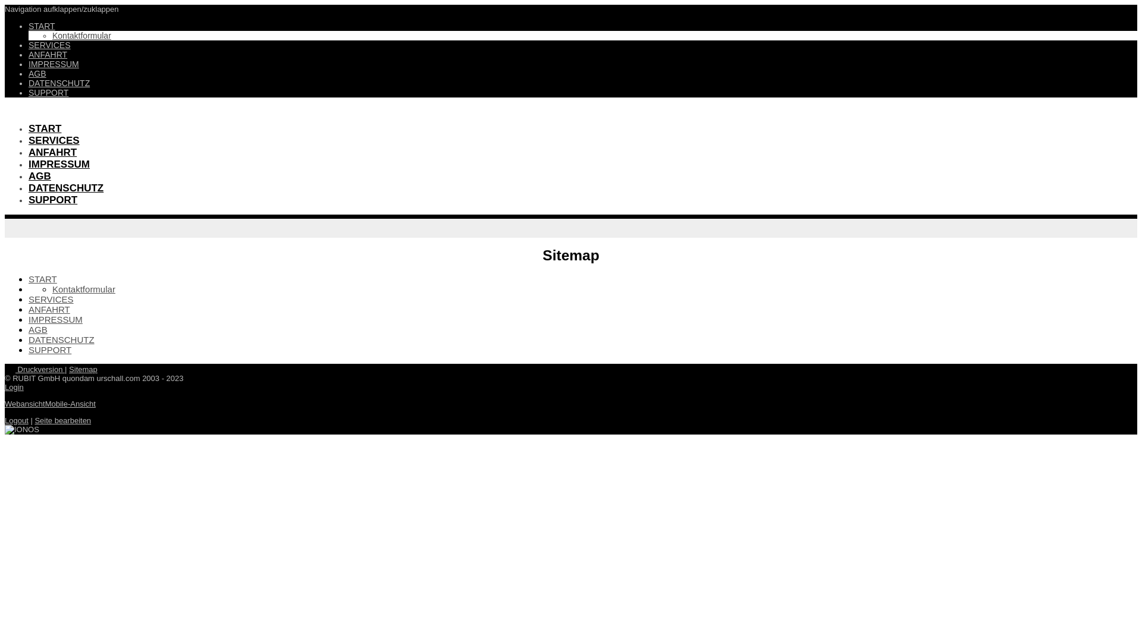 This screenshot has width=1142, height=642. I want to click on Login, so click(14, 388).